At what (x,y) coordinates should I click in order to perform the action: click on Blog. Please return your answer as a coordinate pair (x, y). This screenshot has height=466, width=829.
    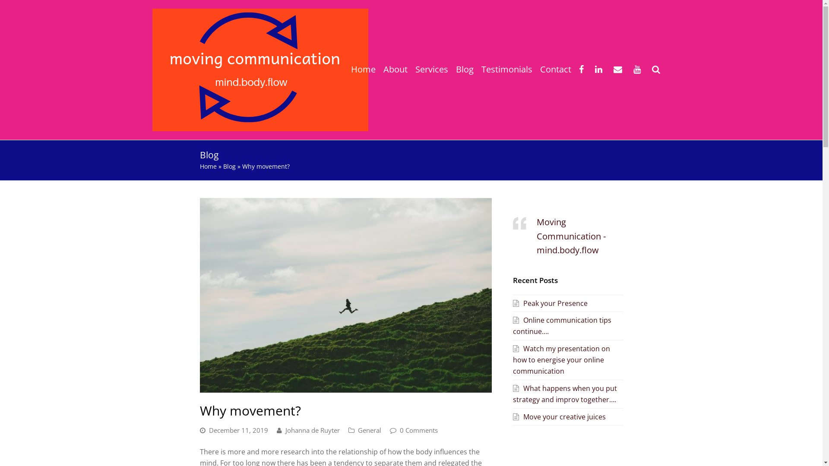
    Looking at the image, I should click on (229, 167).